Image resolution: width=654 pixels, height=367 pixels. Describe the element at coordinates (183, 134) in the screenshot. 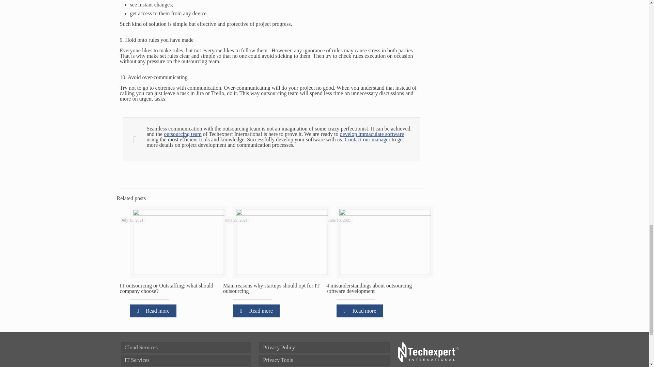

I see `outsourcing team` at that location.